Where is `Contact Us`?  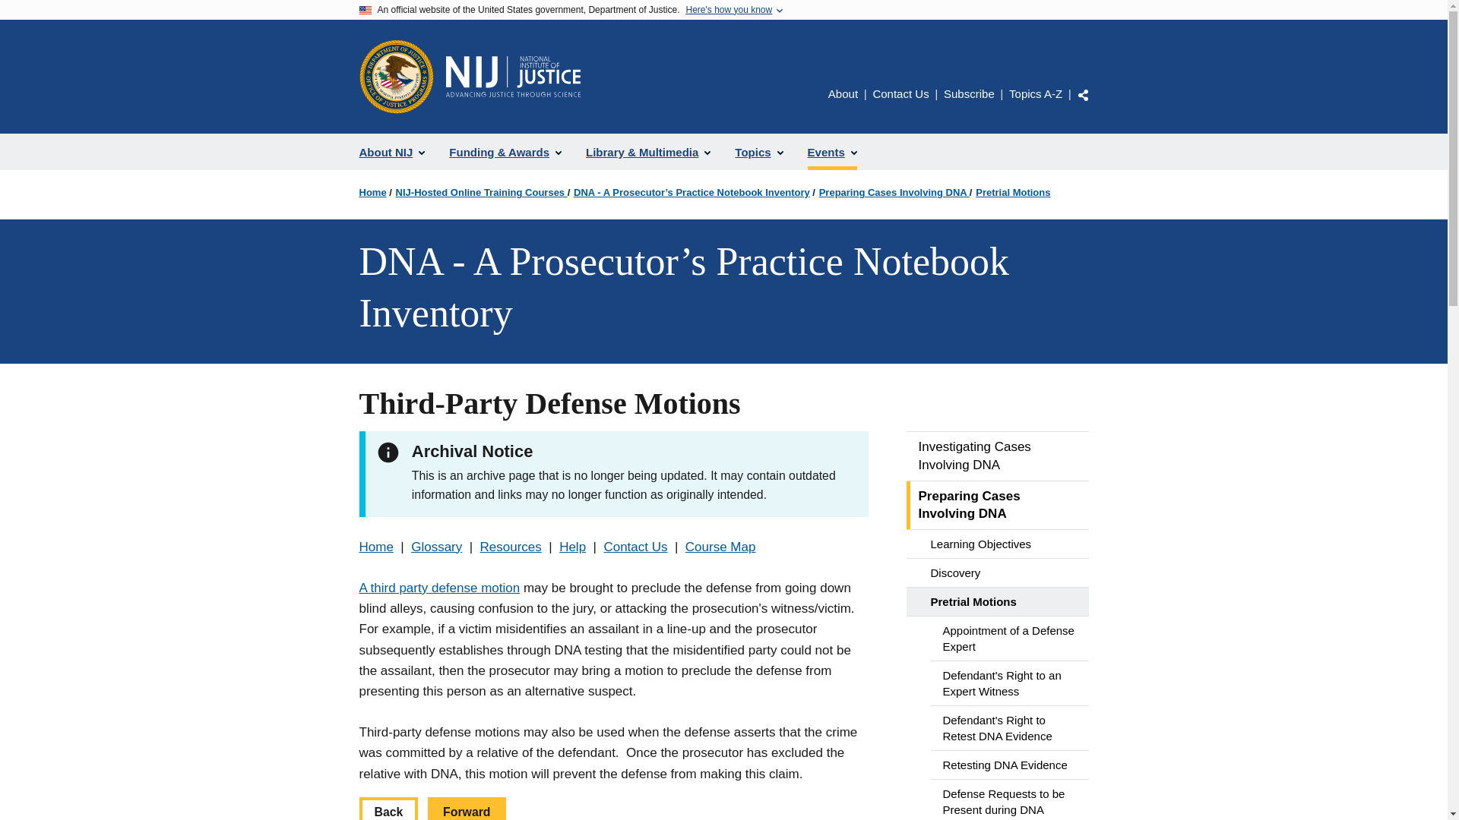 Contact Us is located at coordinates (900, 93).